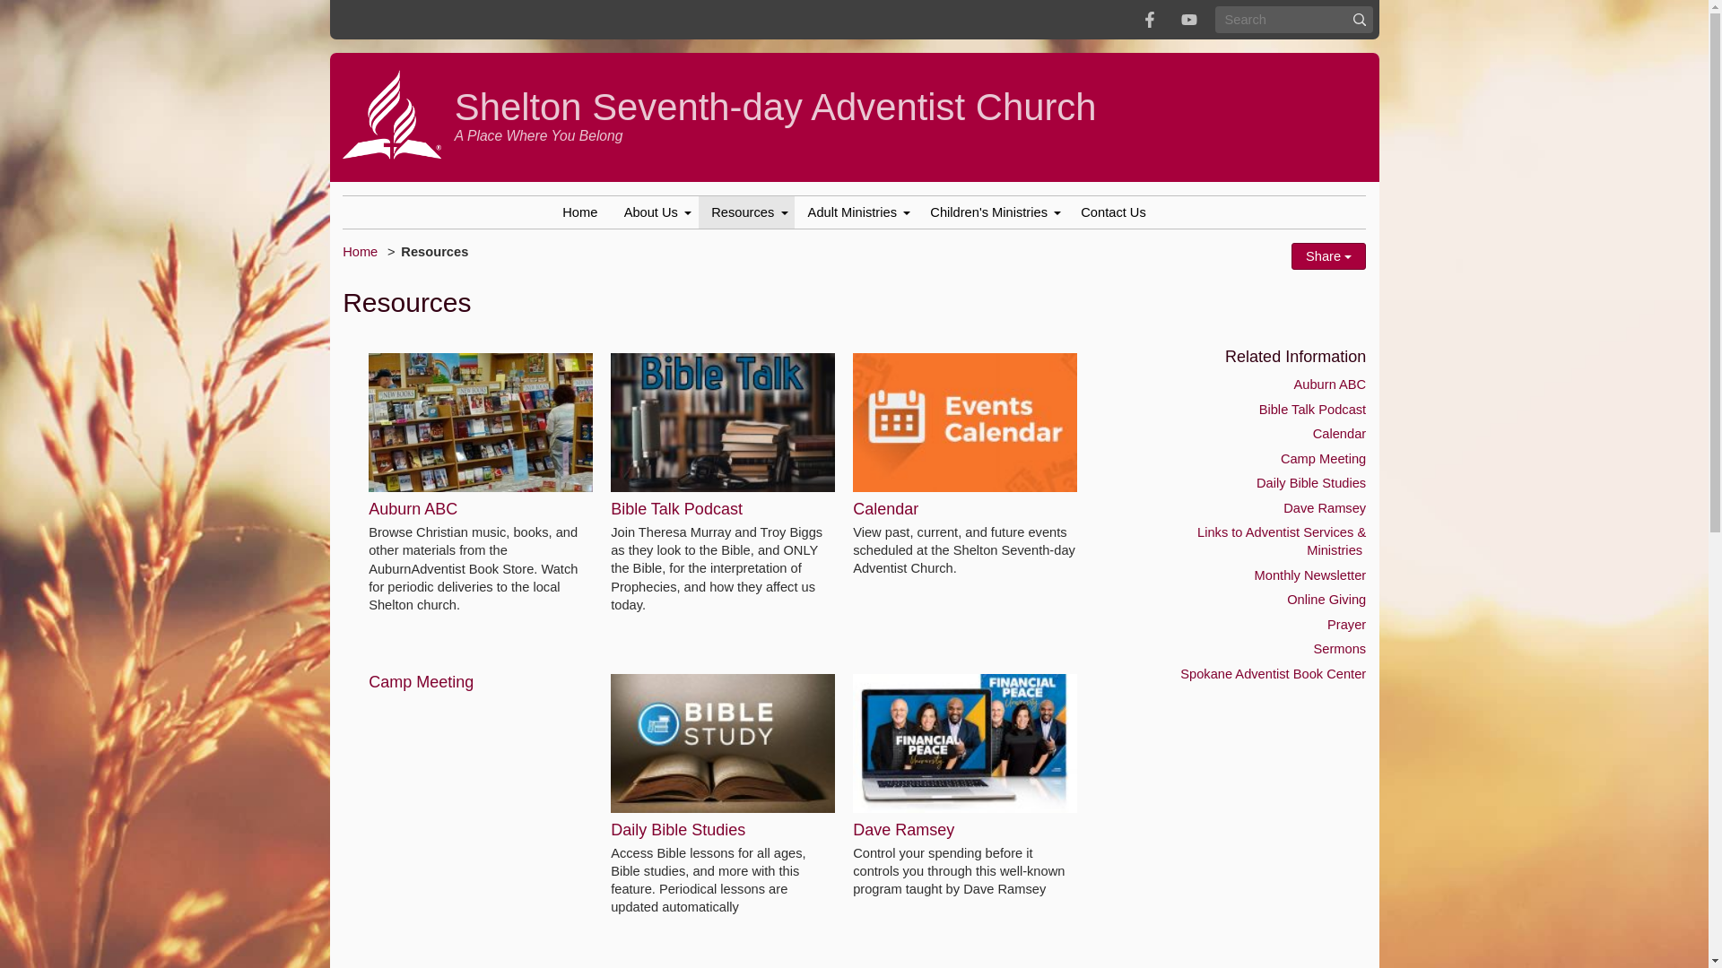 Image resolution: width=1722 pixels, height=968 pixels. What do you see at coordinates (360, 252) in the screenshot?
I see `Home` at bounding box center [360, 252].